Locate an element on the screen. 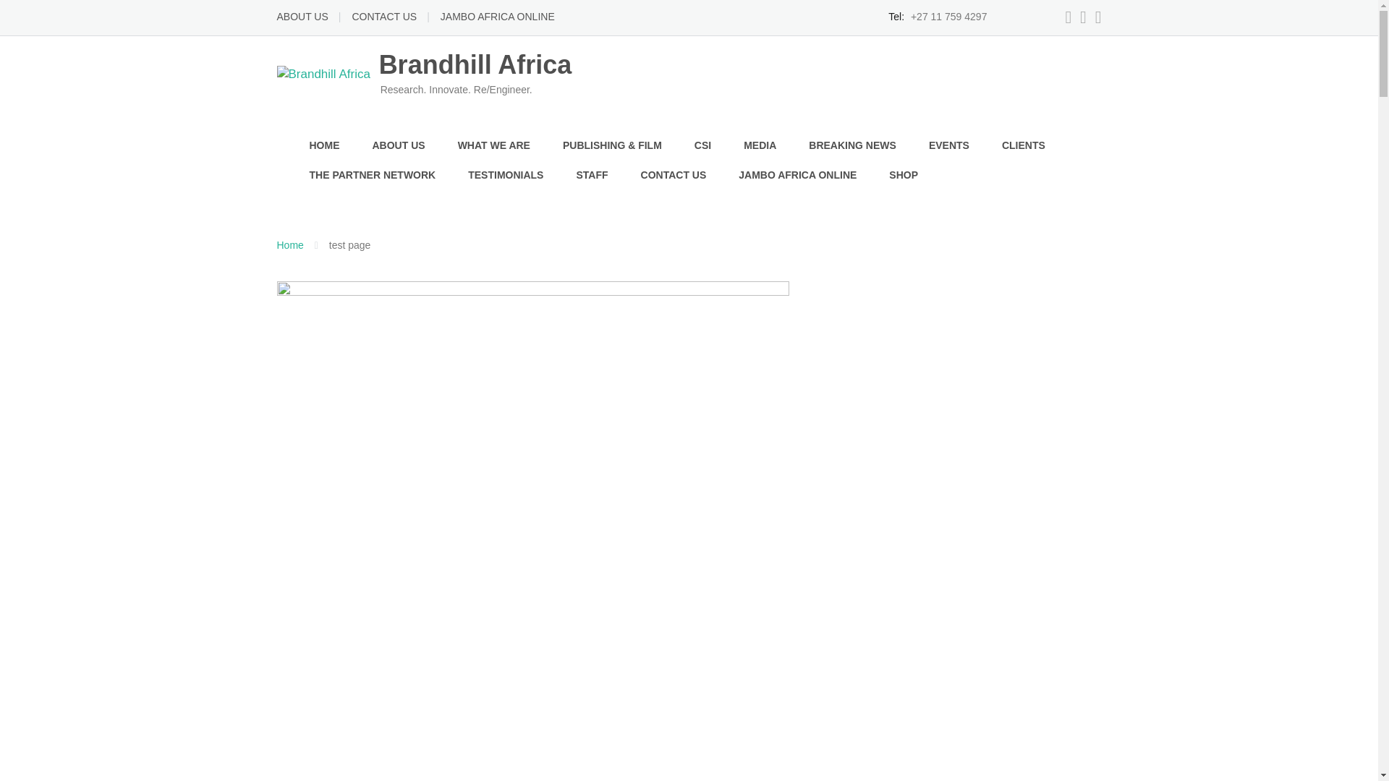 Image resolution: width=1389 pixels, height=781 pixels. JAMBO AFRICA ONLINE is located at coordinates (497, 17).